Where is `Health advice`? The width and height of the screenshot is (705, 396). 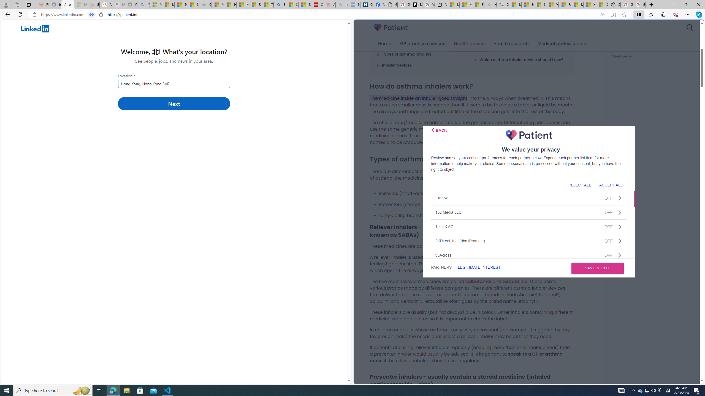
Health advice is located at coordinates (469, 44).